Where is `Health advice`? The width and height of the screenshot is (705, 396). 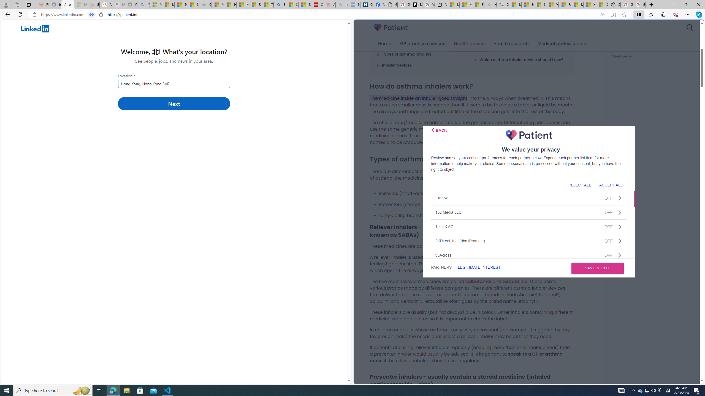
Health advice is located at coordinates (469, 44).